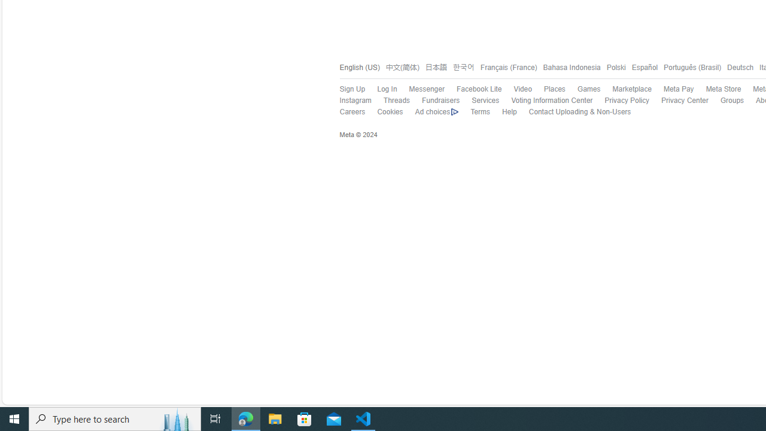  What do you see at coordinates (479, 101) in the screenshot?
I see `Services` at bounding box center [479, 101].